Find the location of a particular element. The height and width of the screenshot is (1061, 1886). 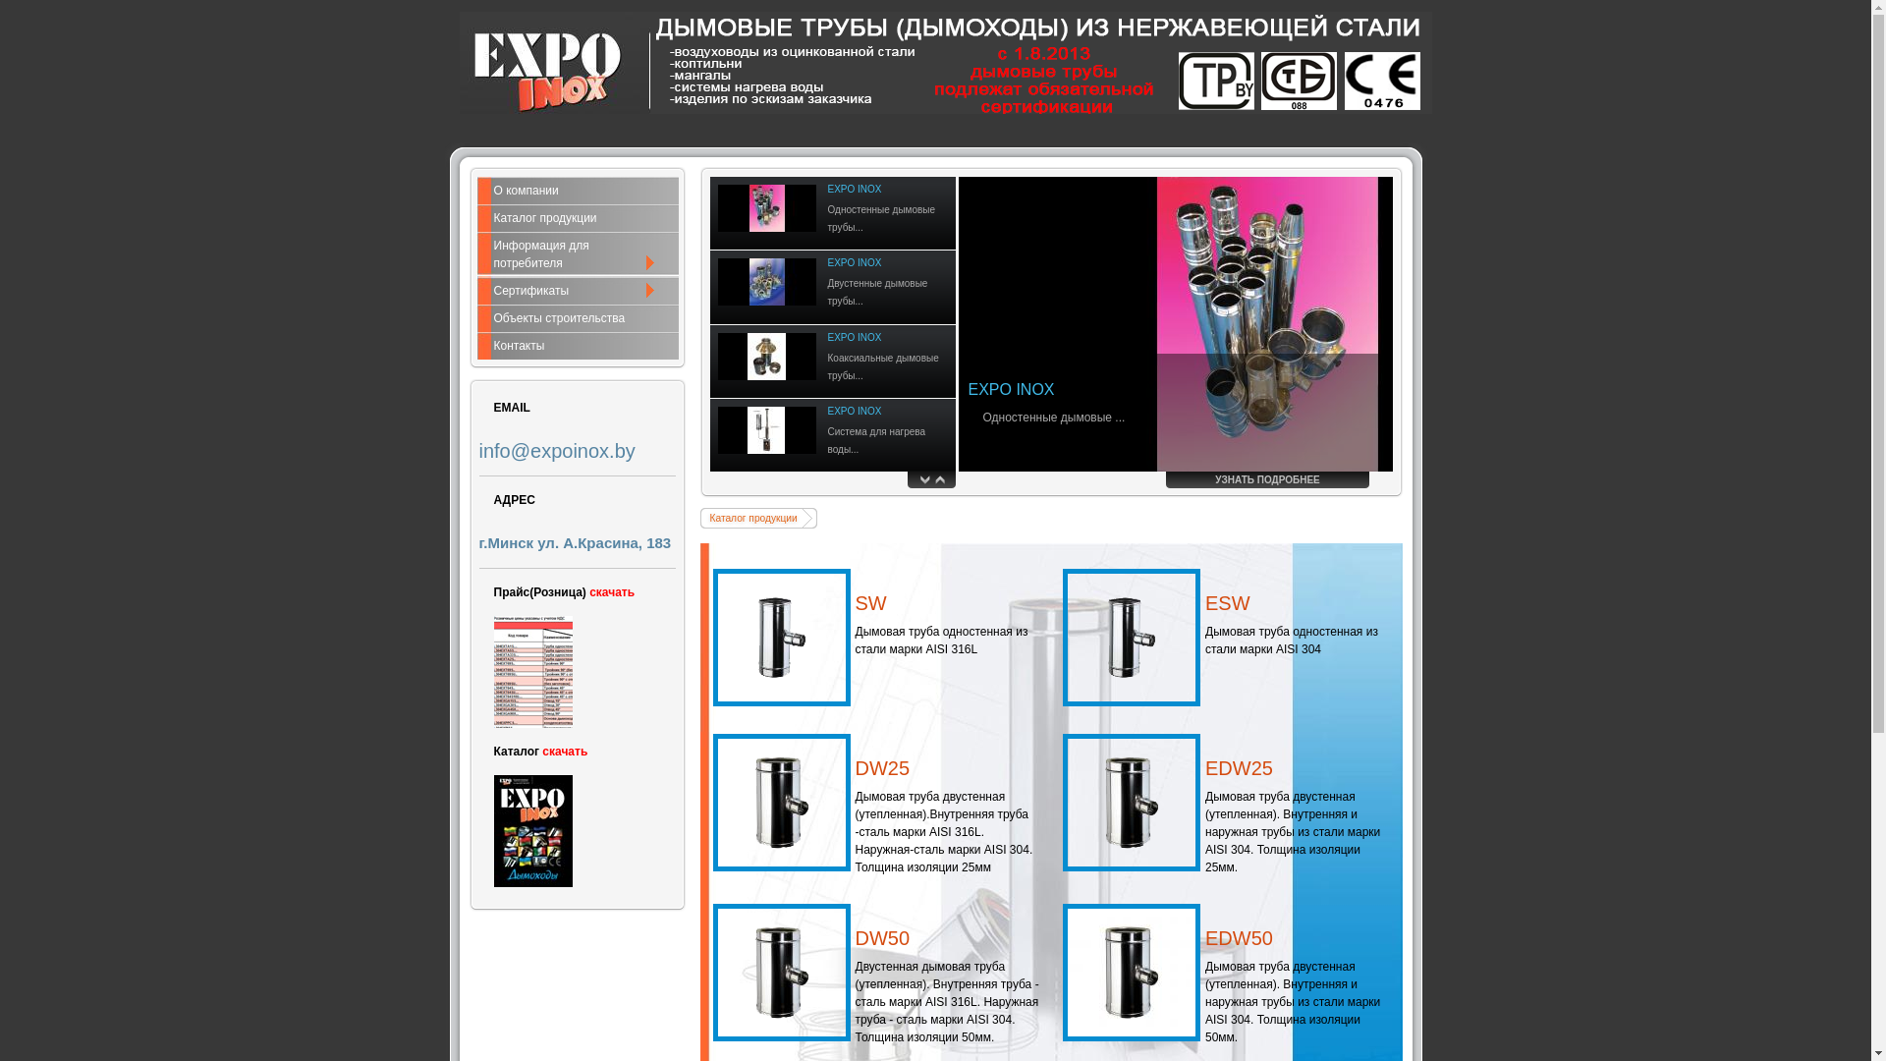

ESW is located at coordinates (1132, 638).